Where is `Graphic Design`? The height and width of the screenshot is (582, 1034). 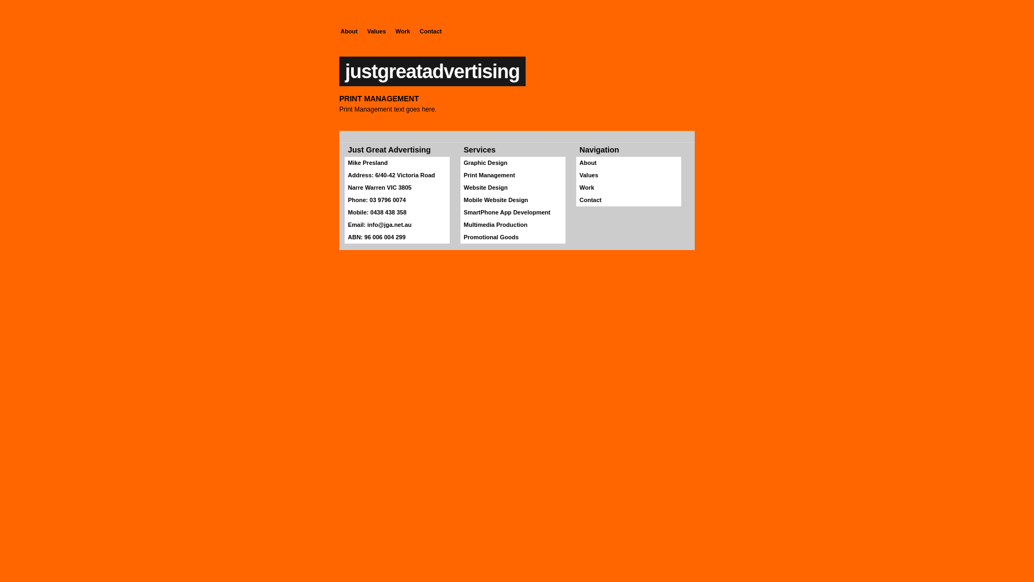
Graphic Design is located at coordinates (513, 163).